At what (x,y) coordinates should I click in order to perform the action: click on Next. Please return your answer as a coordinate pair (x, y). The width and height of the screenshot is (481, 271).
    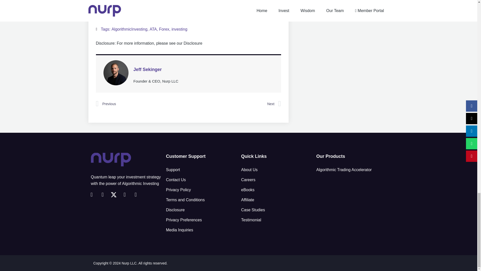
    Looking at the image, I should click on (234, 104).